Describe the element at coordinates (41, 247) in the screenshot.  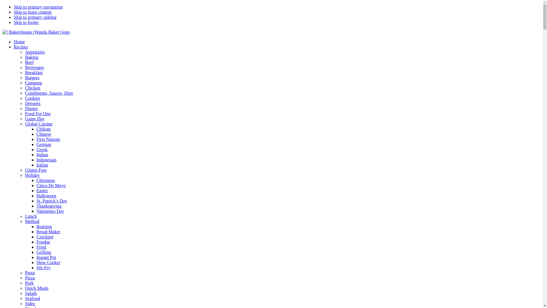
I see `Fried` at that location.